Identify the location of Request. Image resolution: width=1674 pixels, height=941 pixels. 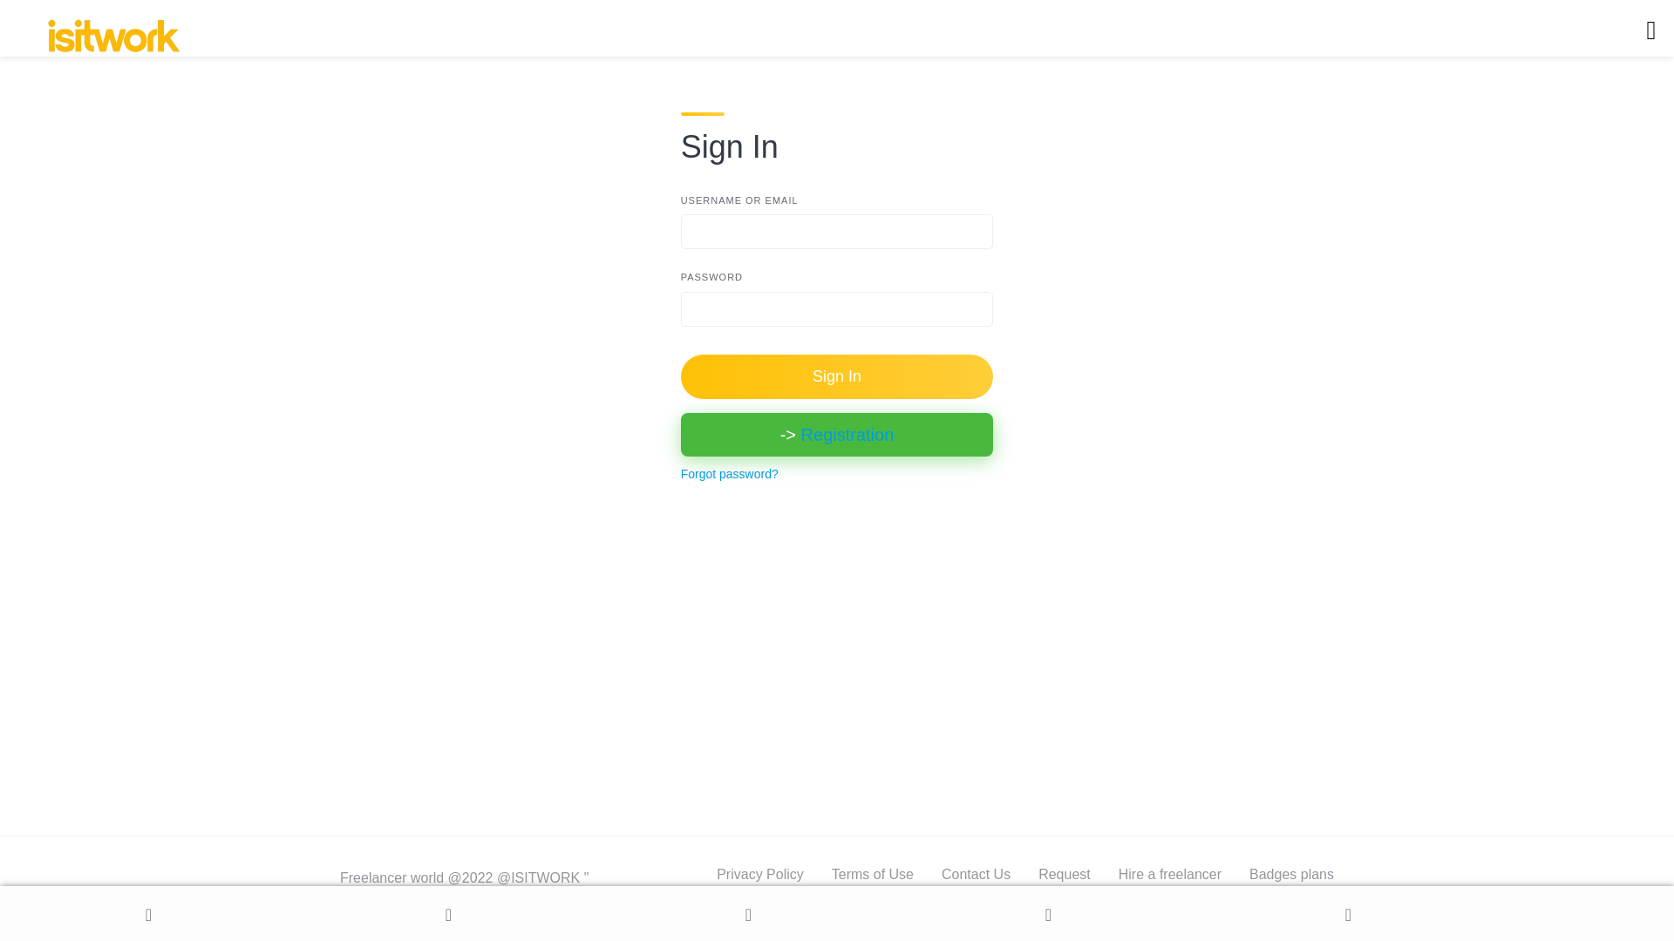
(1064, 873).